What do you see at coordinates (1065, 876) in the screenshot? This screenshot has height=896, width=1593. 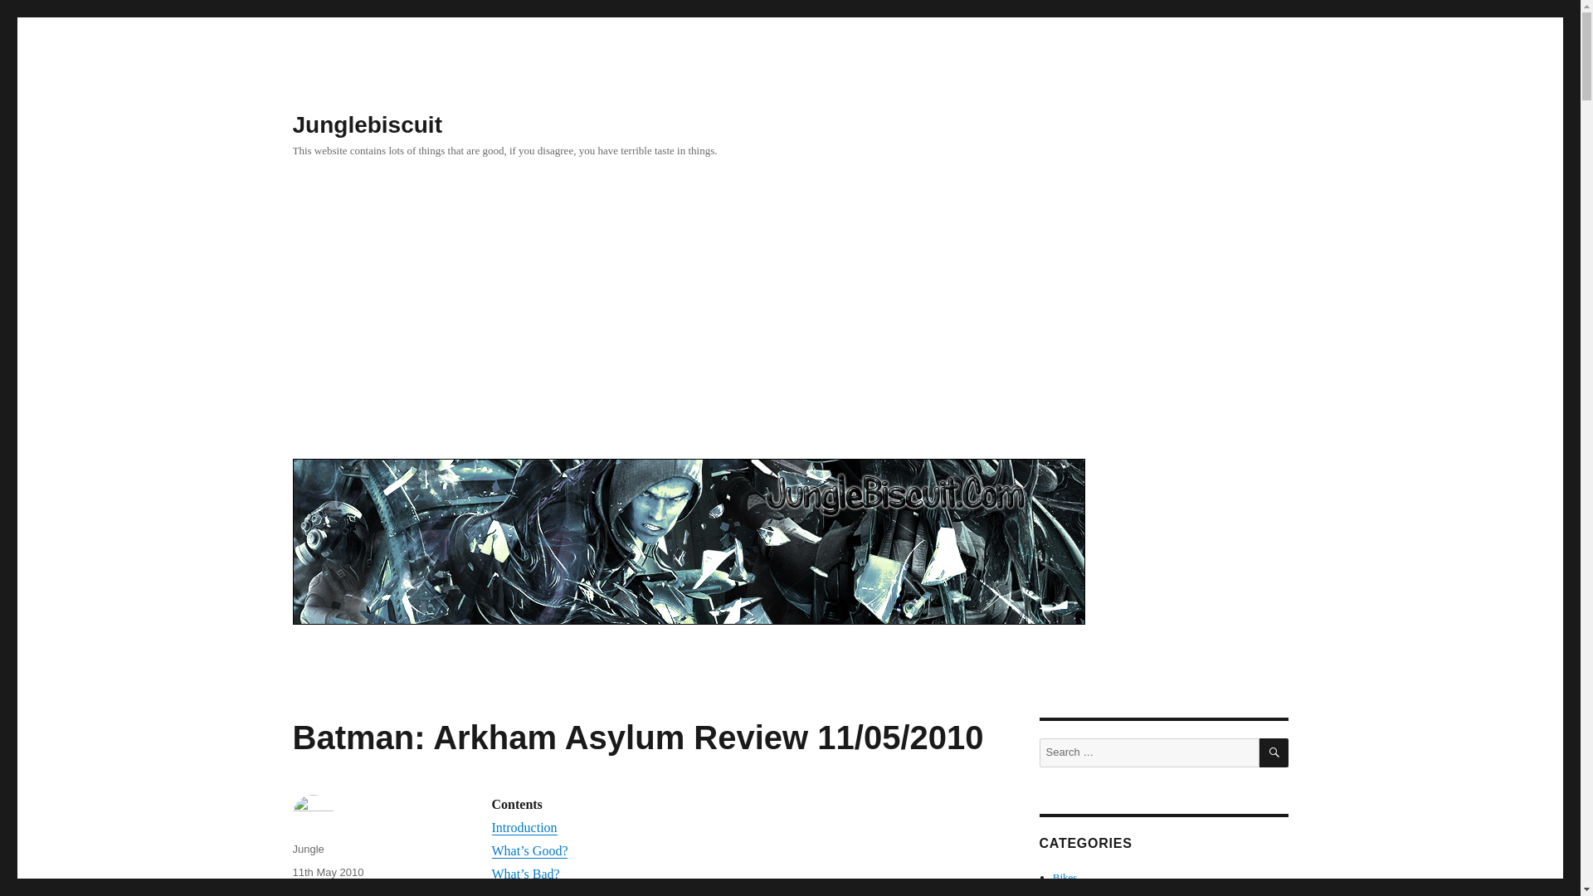 I see `Bikes` at bounding box center [1065, 876].